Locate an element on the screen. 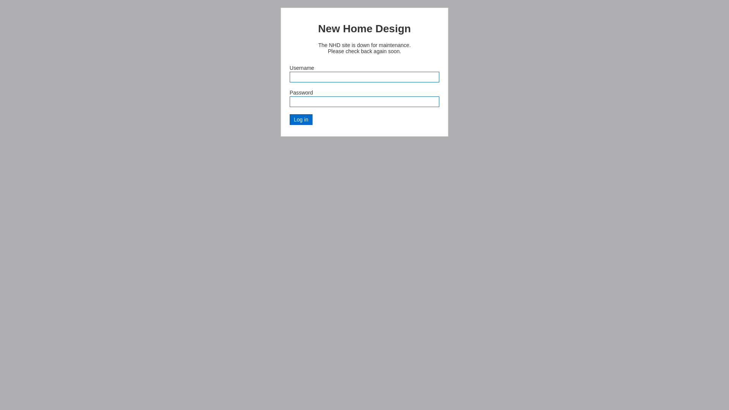  Log in is located at coordinates (301, 120).